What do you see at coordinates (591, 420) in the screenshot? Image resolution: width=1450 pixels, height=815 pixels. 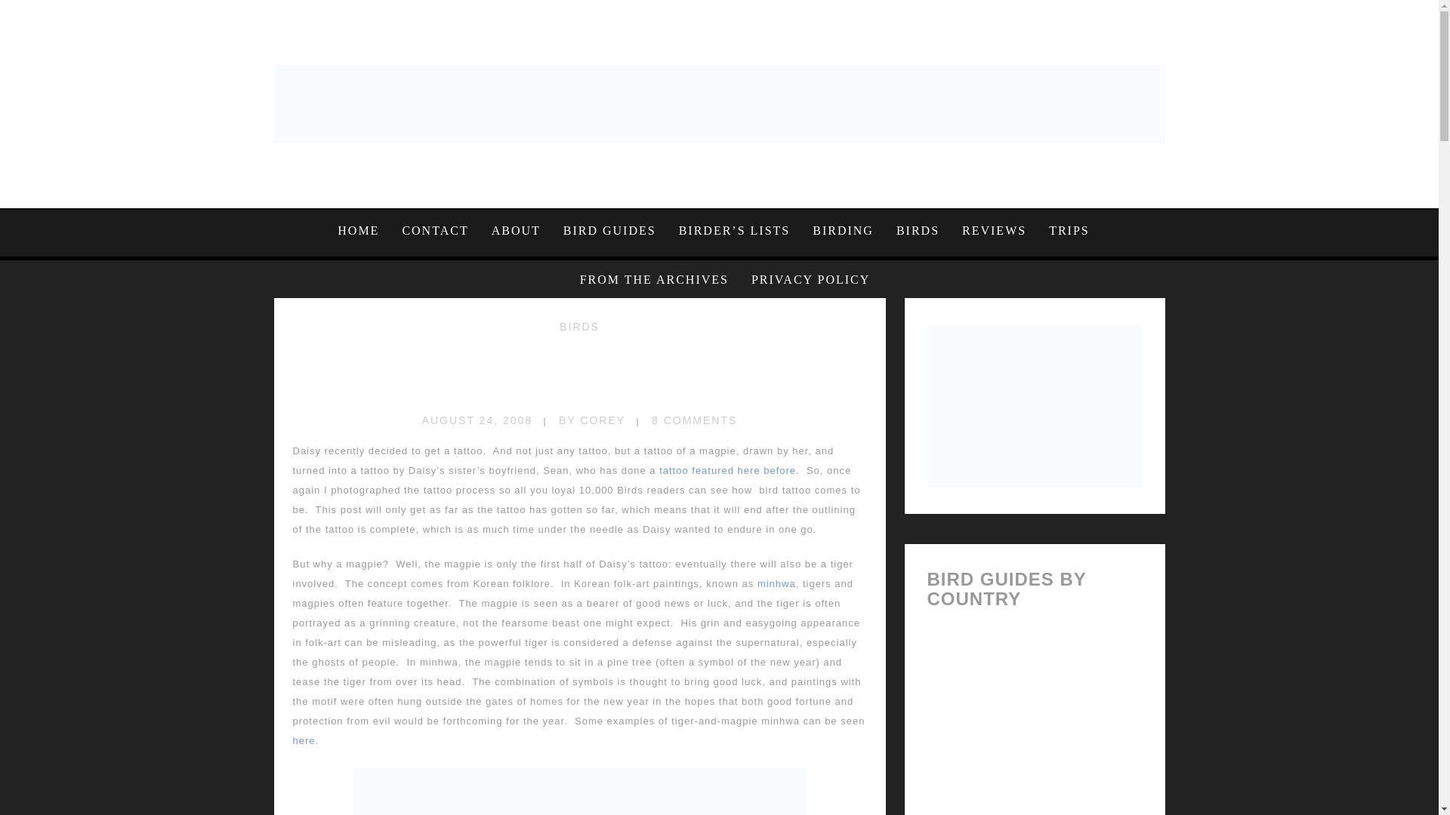 I see `BY COREY` at bounding box center [591, 420].